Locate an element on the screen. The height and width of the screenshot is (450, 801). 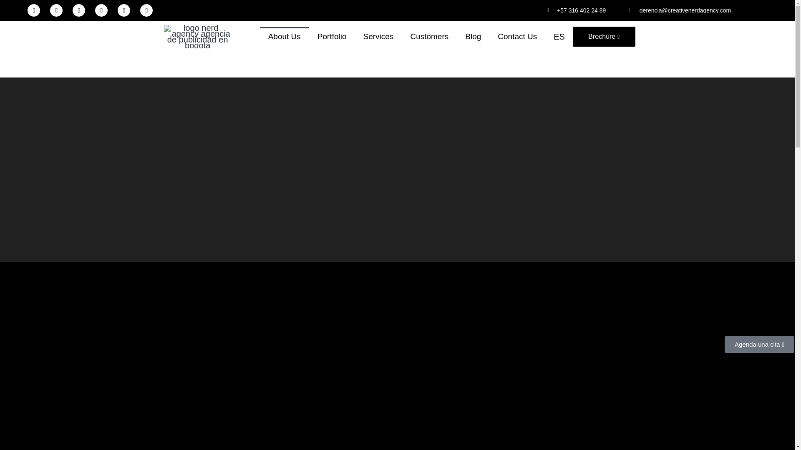
logo-agency is located at coordinates (197, 37).